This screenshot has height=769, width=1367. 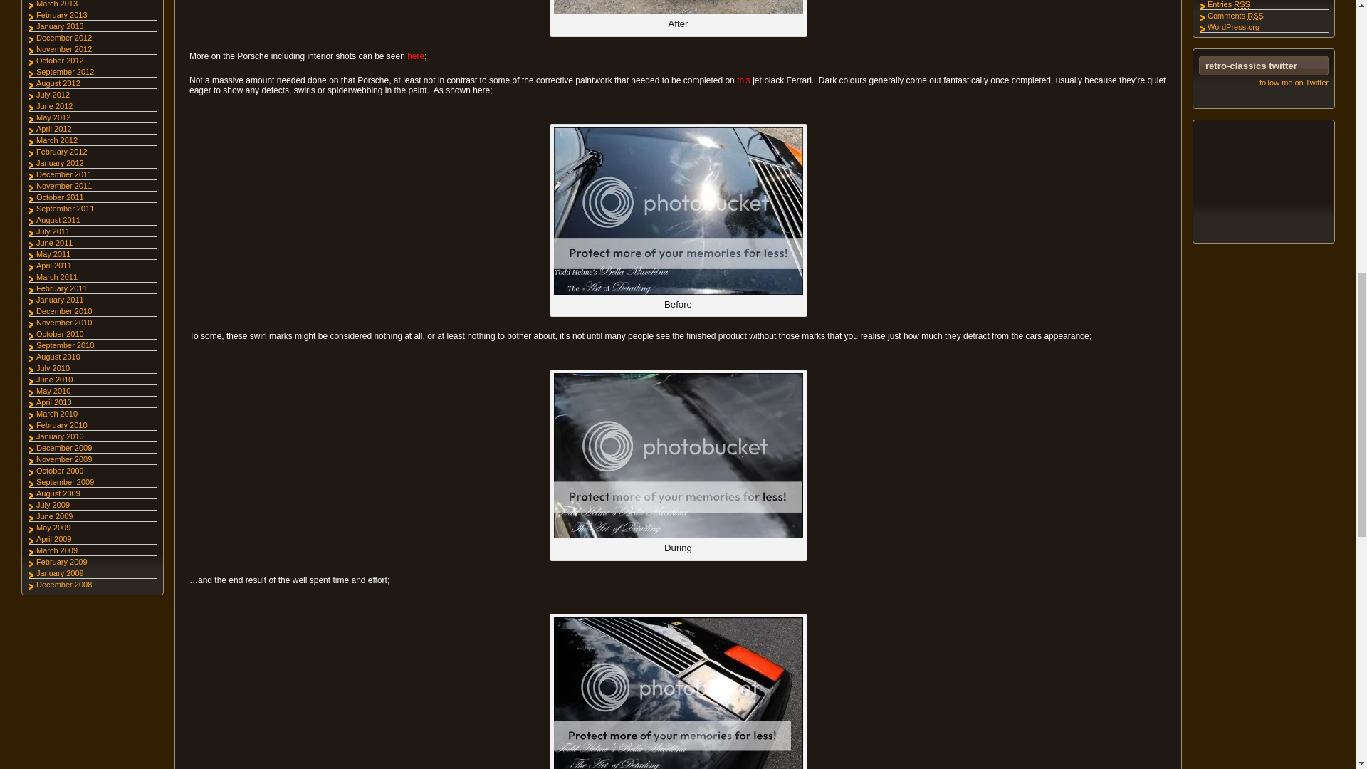 What do you see at coordinates (416, 56) in the screenshot?
I see `here` at bounding box center [416, 56].